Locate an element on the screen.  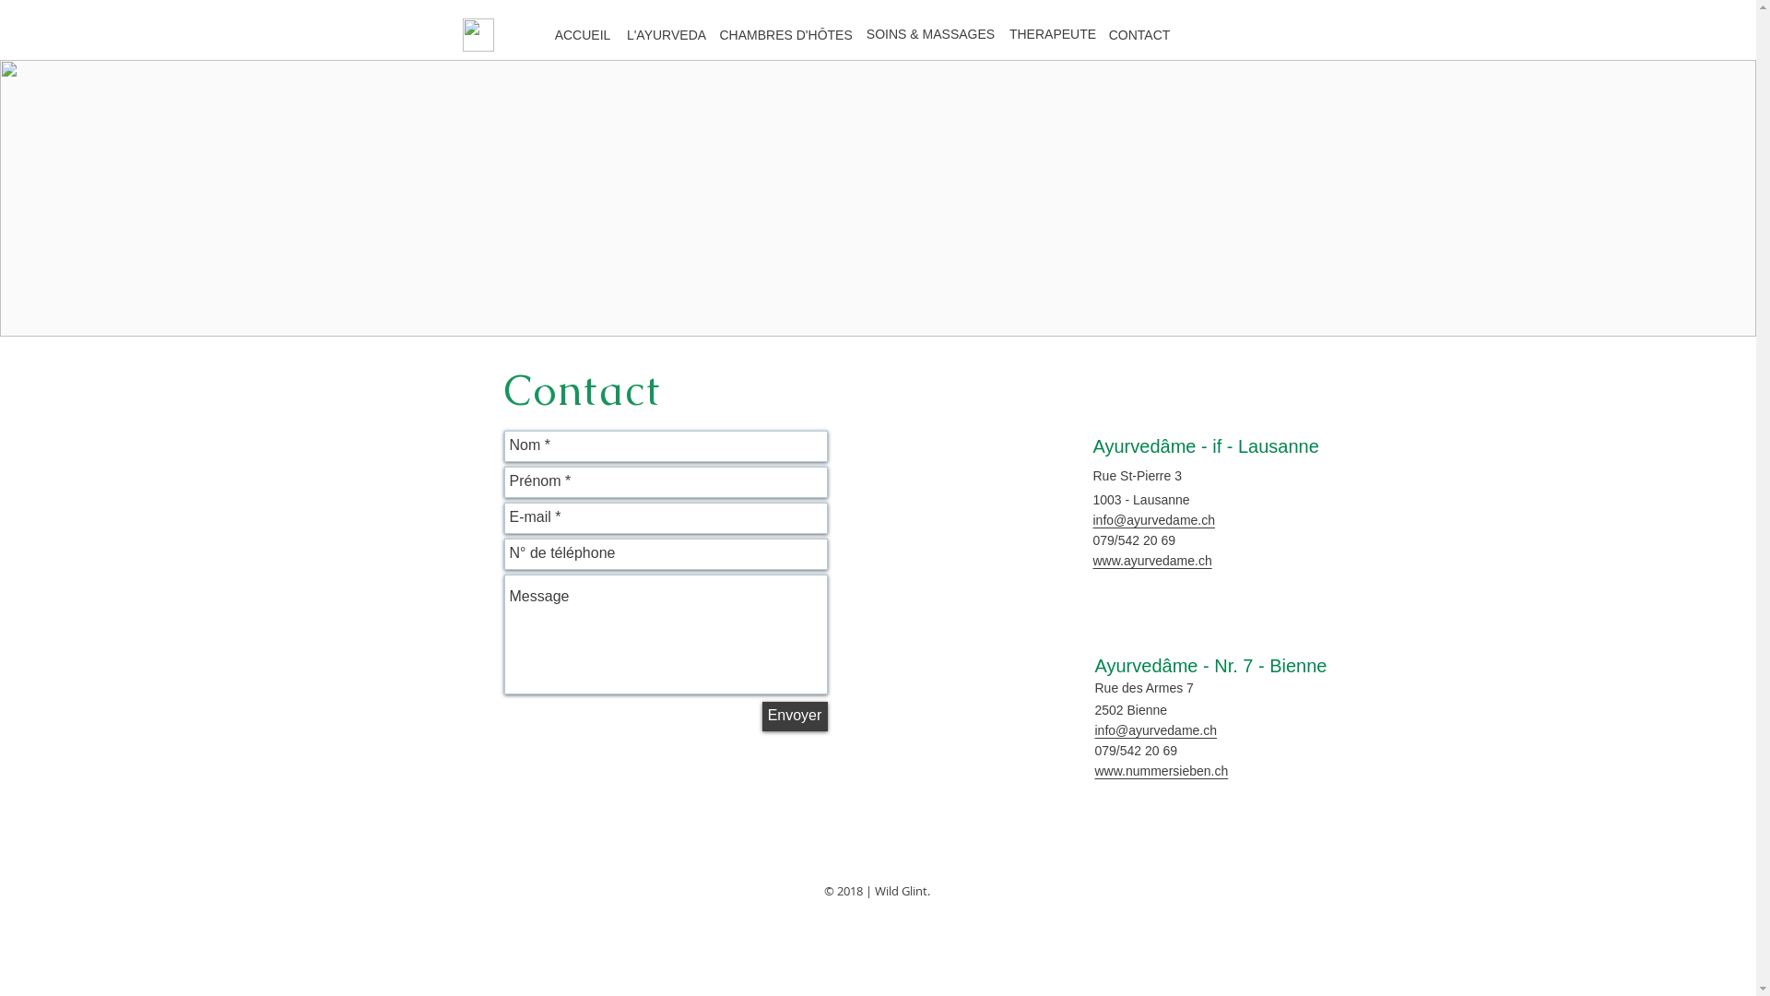
CONTACT is located at coordinates (1139, 37).